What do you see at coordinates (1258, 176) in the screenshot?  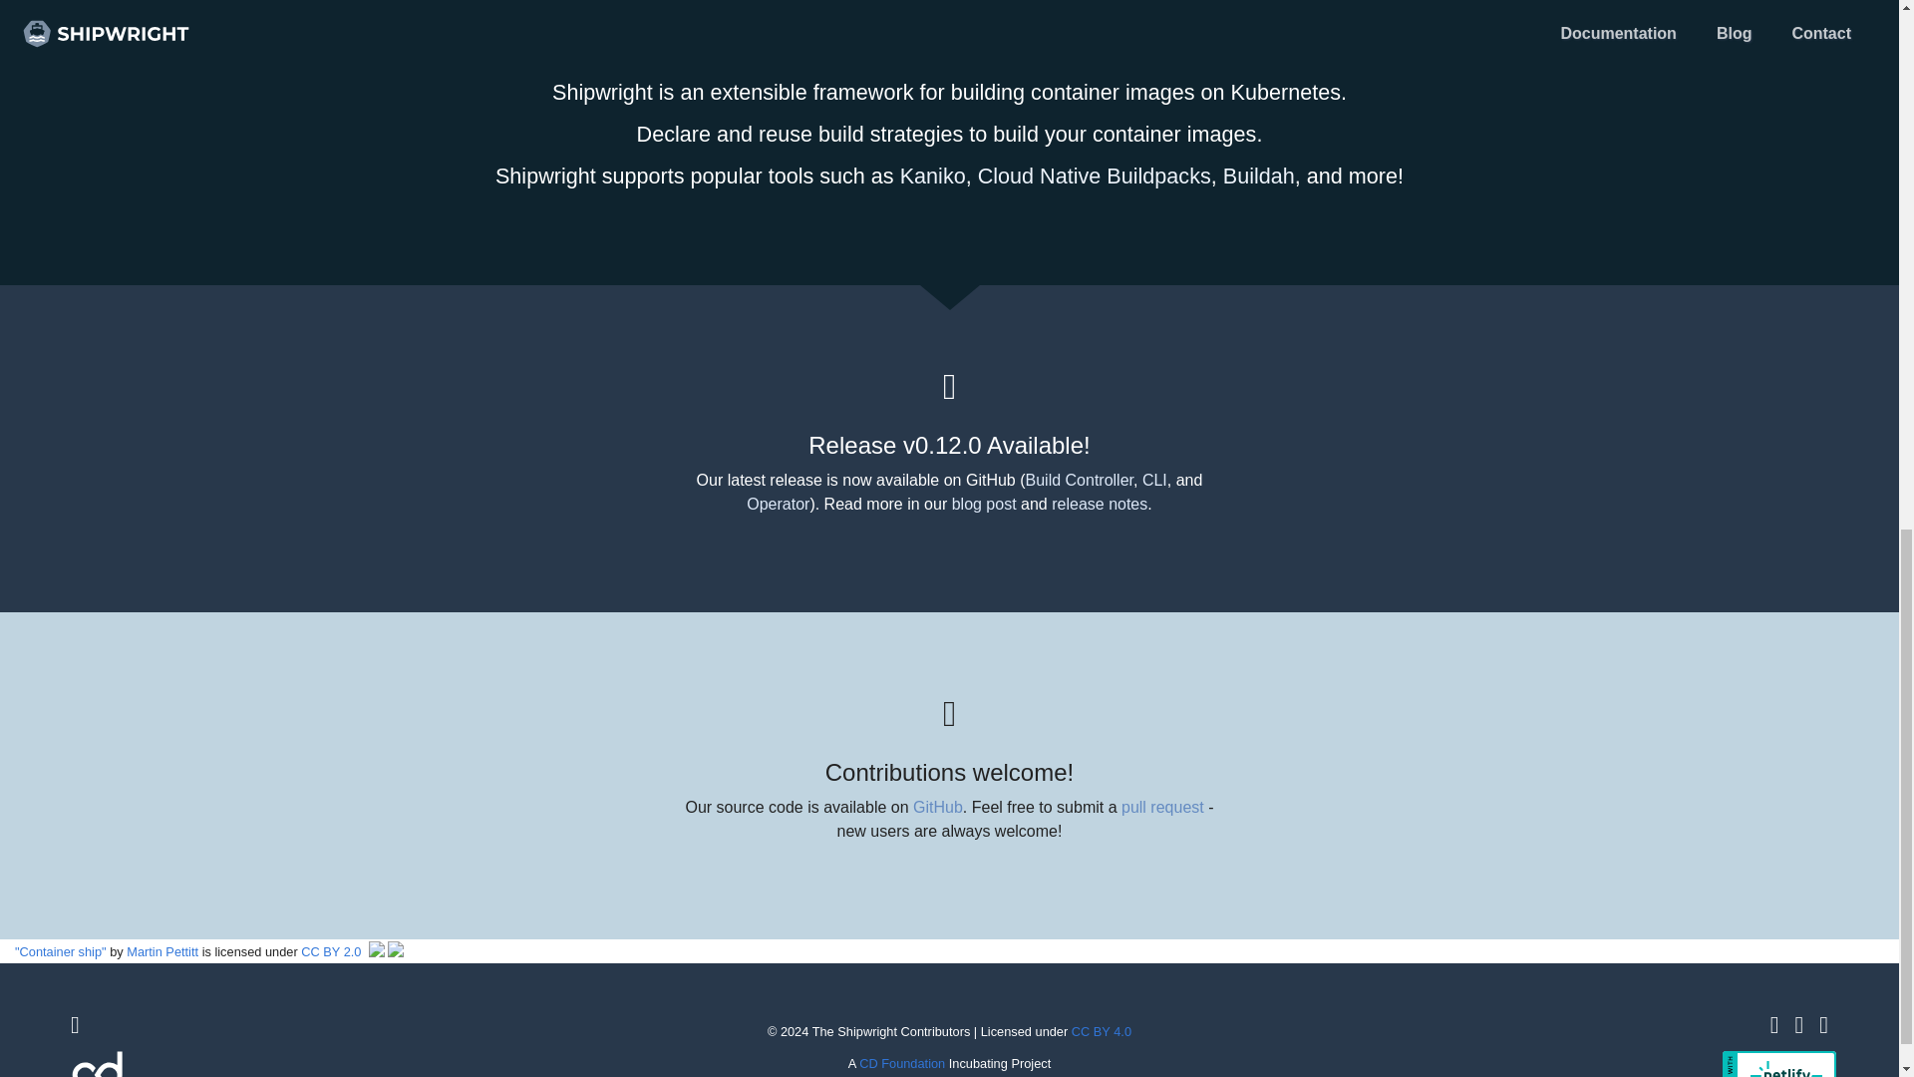 I see `Buildah` at bounding box center [1258, 176].